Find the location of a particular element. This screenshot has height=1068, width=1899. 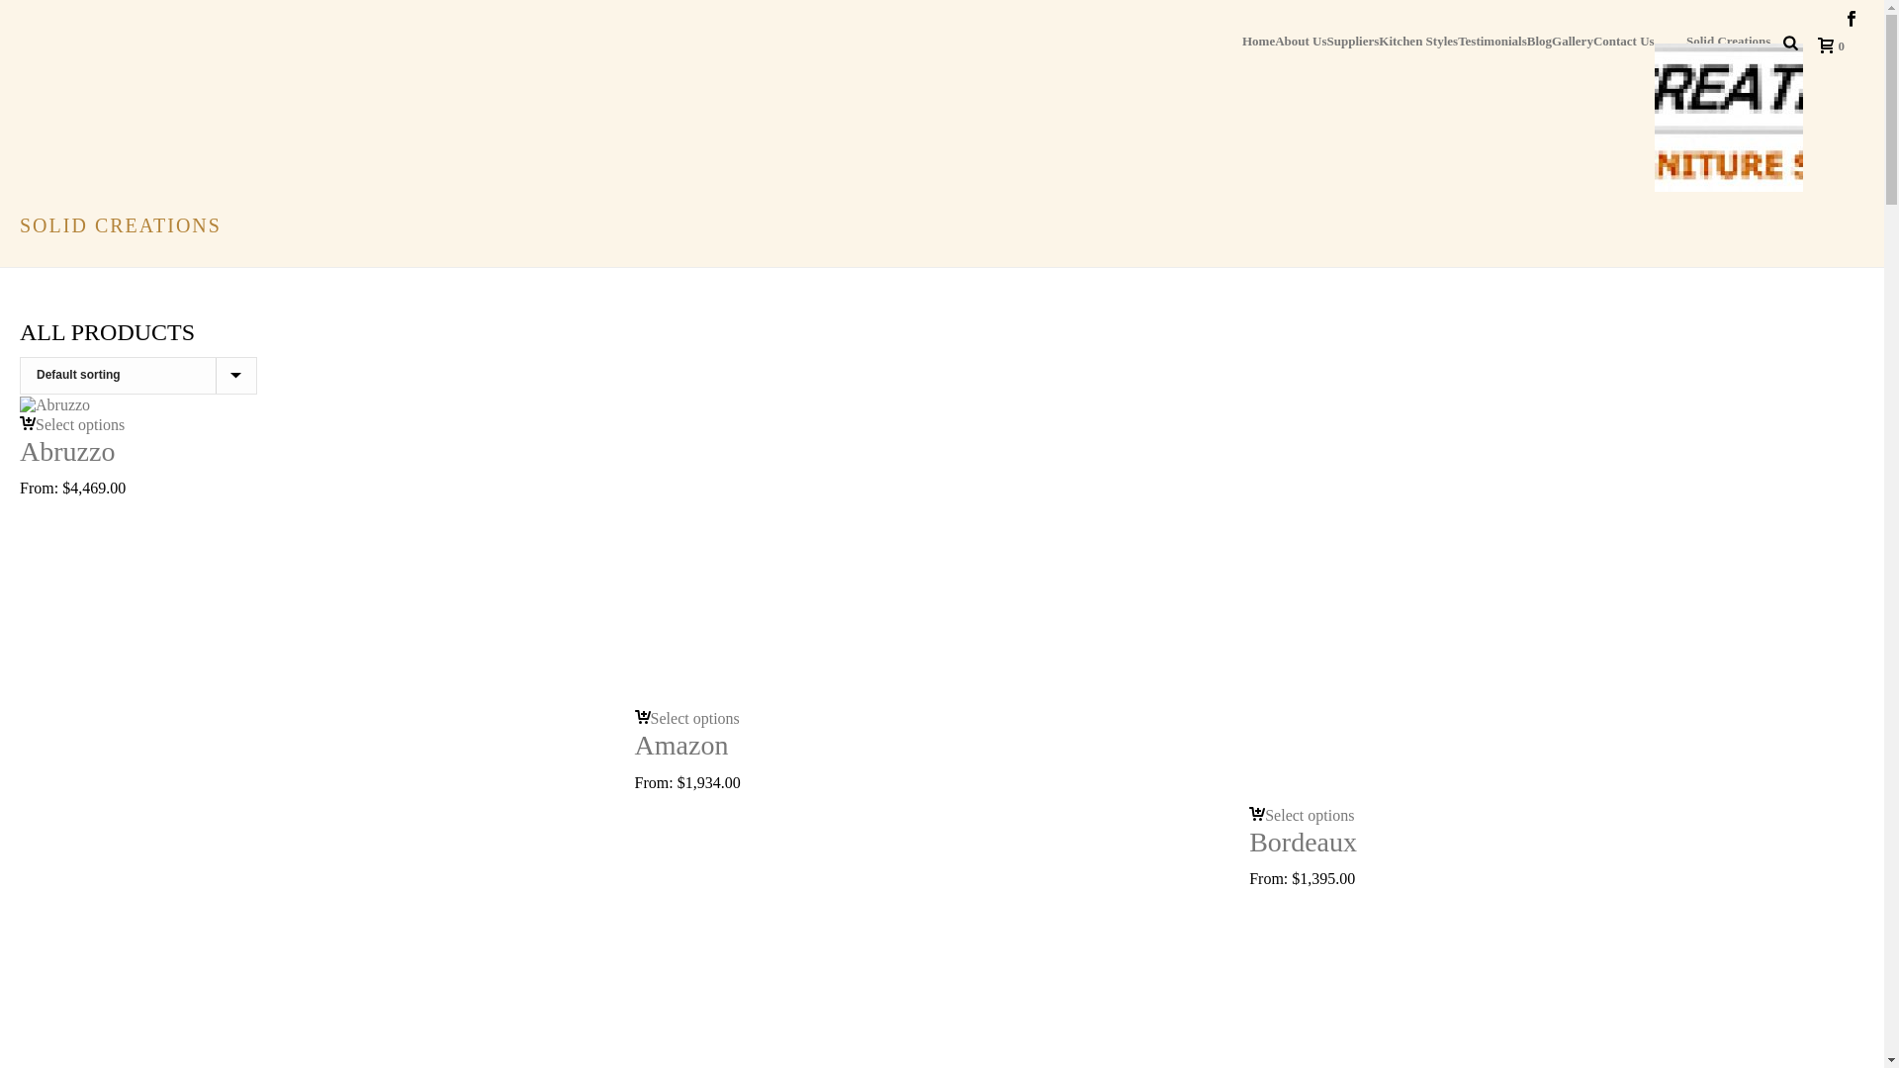

Amazon is located at coordinates (682, 746).